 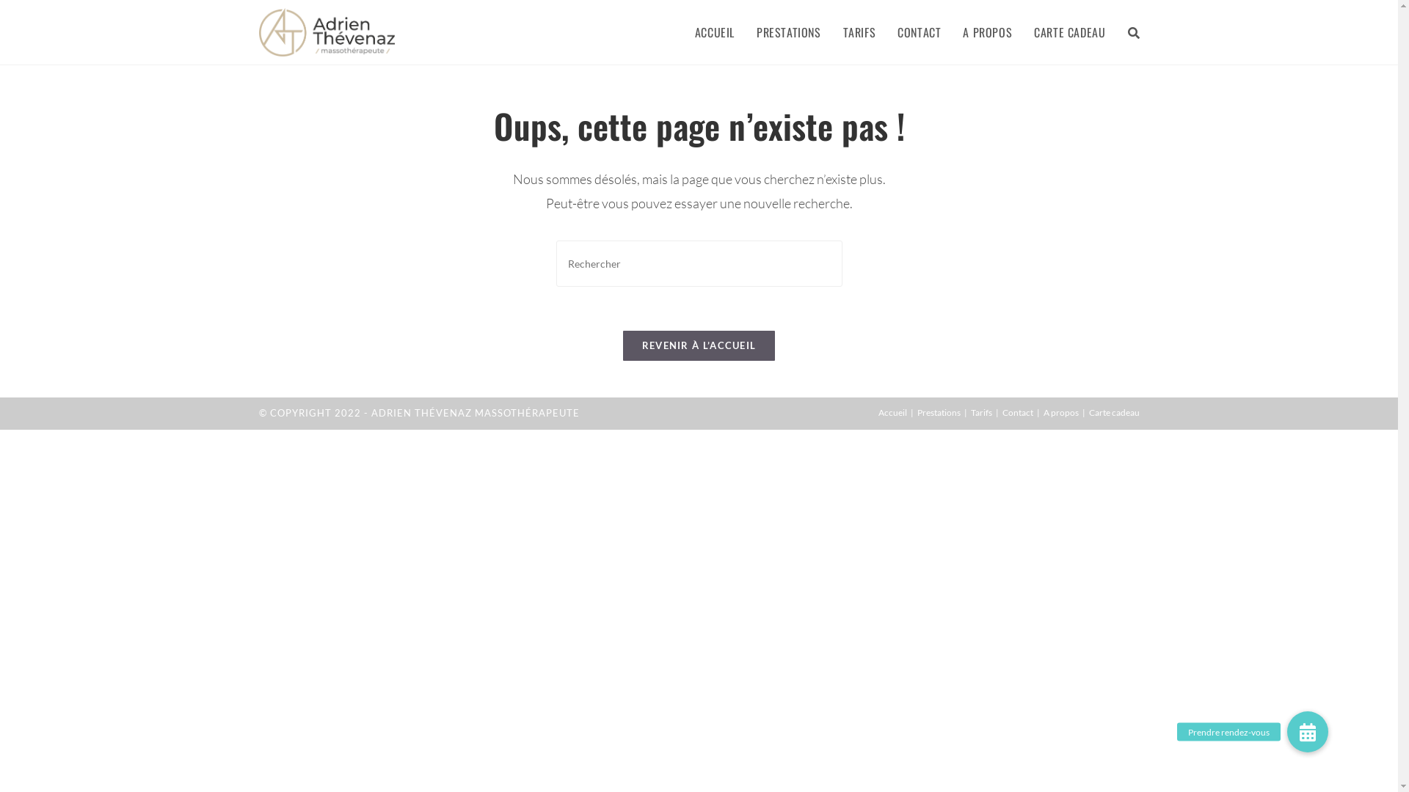 I want to click on TOGGLE WEBSITE SEARCH, so click(x=1134, y=32).